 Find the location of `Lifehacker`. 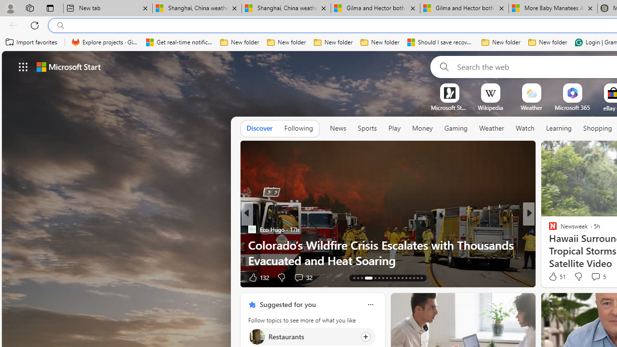

Lifehacker is located at coordinates (549, 229).